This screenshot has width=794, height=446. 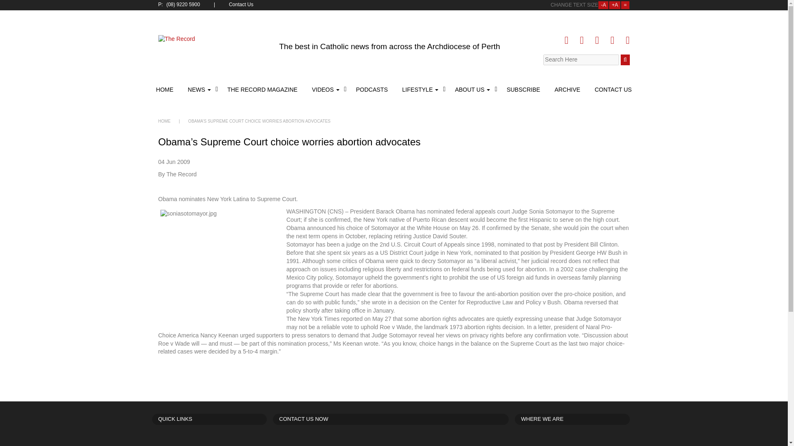 I want to click on Our Twitter page, so click(x=581, y=40).